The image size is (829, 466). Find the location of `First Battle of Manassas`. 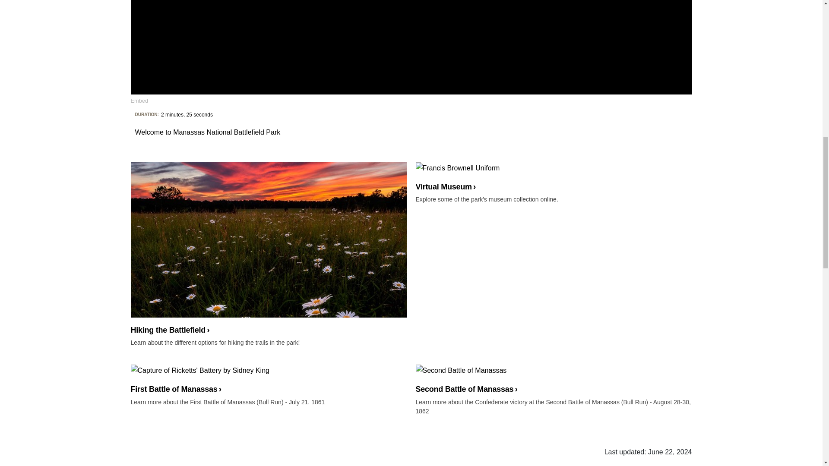

First Battle of Manassas is located at coordinates (269, 379).